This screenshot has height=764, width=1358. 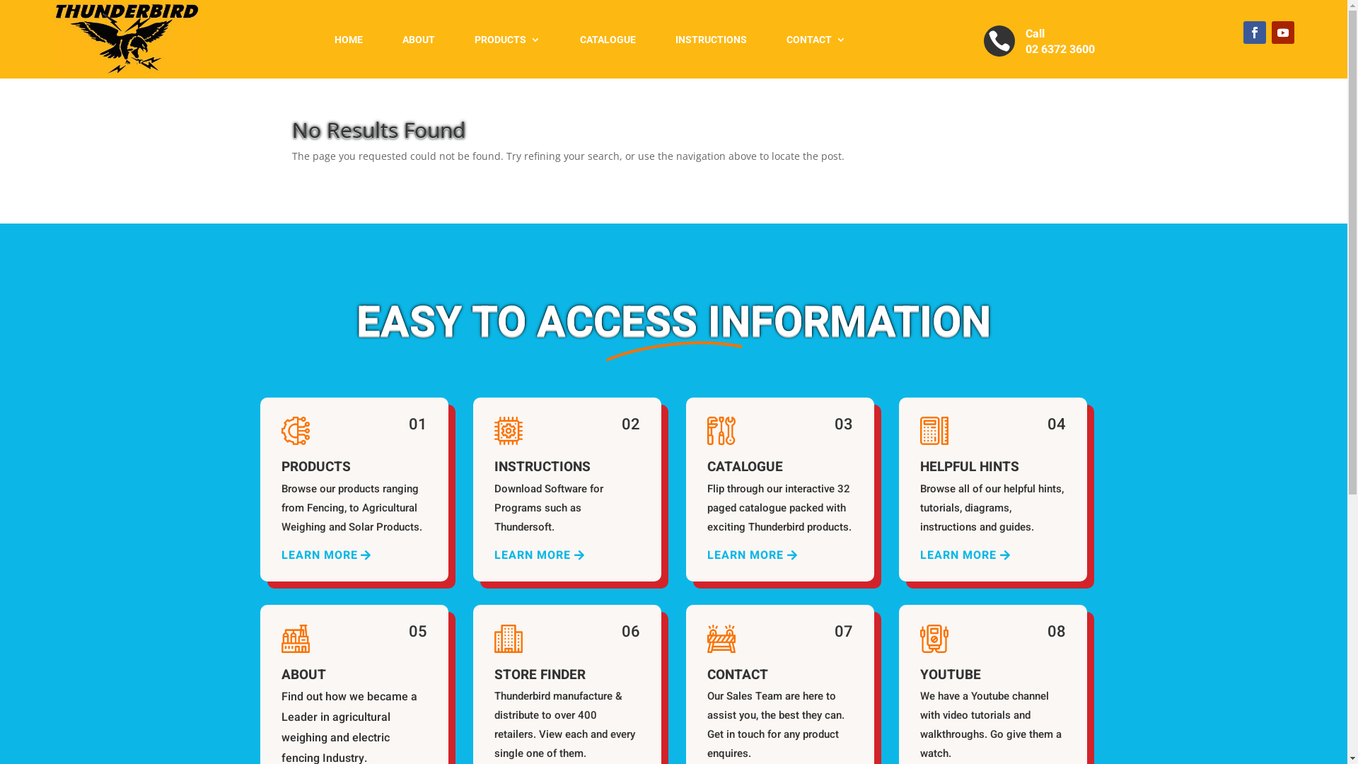 I want to click on LEARN MORE, so click(x=533, y=556).